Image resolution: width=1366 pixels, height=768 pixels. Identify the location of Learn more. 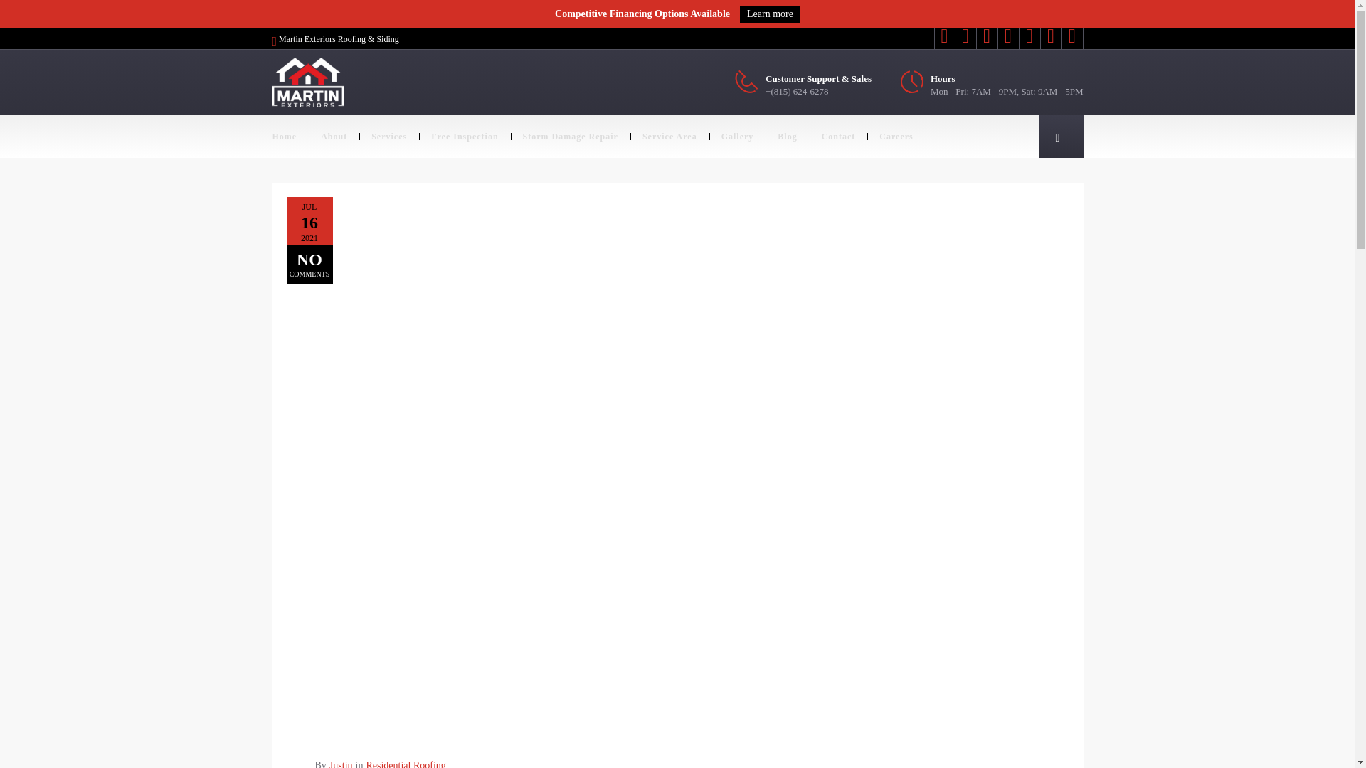
(770, 14).